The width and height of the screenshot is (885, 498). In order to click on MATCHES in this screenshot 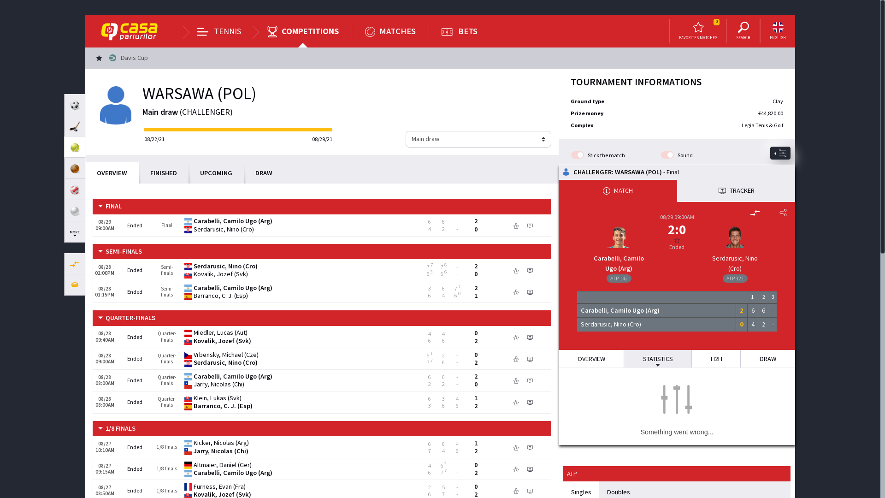, I will do `click(390, 31)`.